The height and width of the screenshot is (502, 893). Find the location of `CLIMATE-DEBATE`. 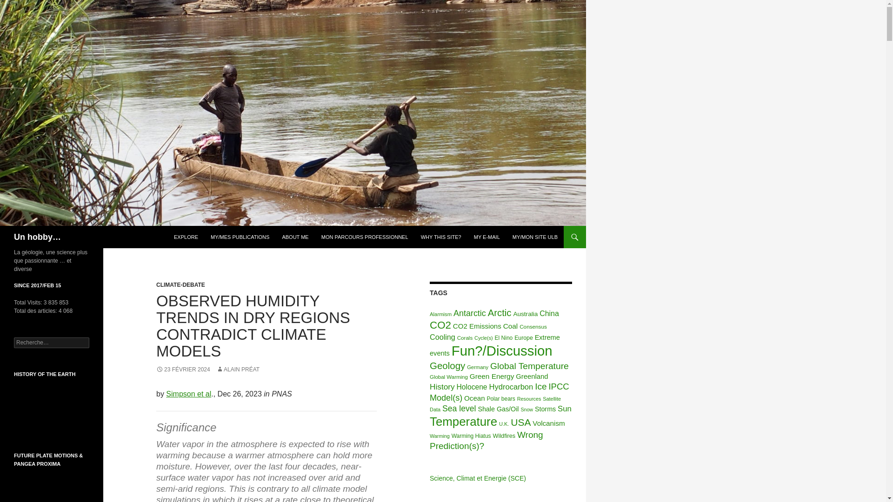

CLIMATE-DEBATE is located at coordinates (180, 284).